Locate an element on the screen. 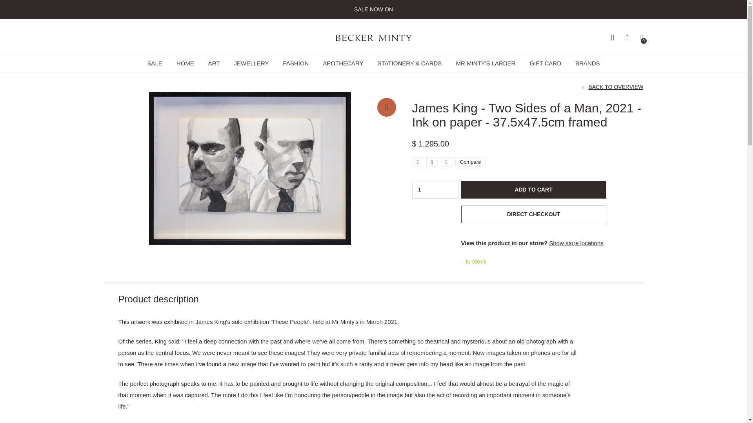 The image size is (753, 423). HOME is located at coordinates (185, 64).